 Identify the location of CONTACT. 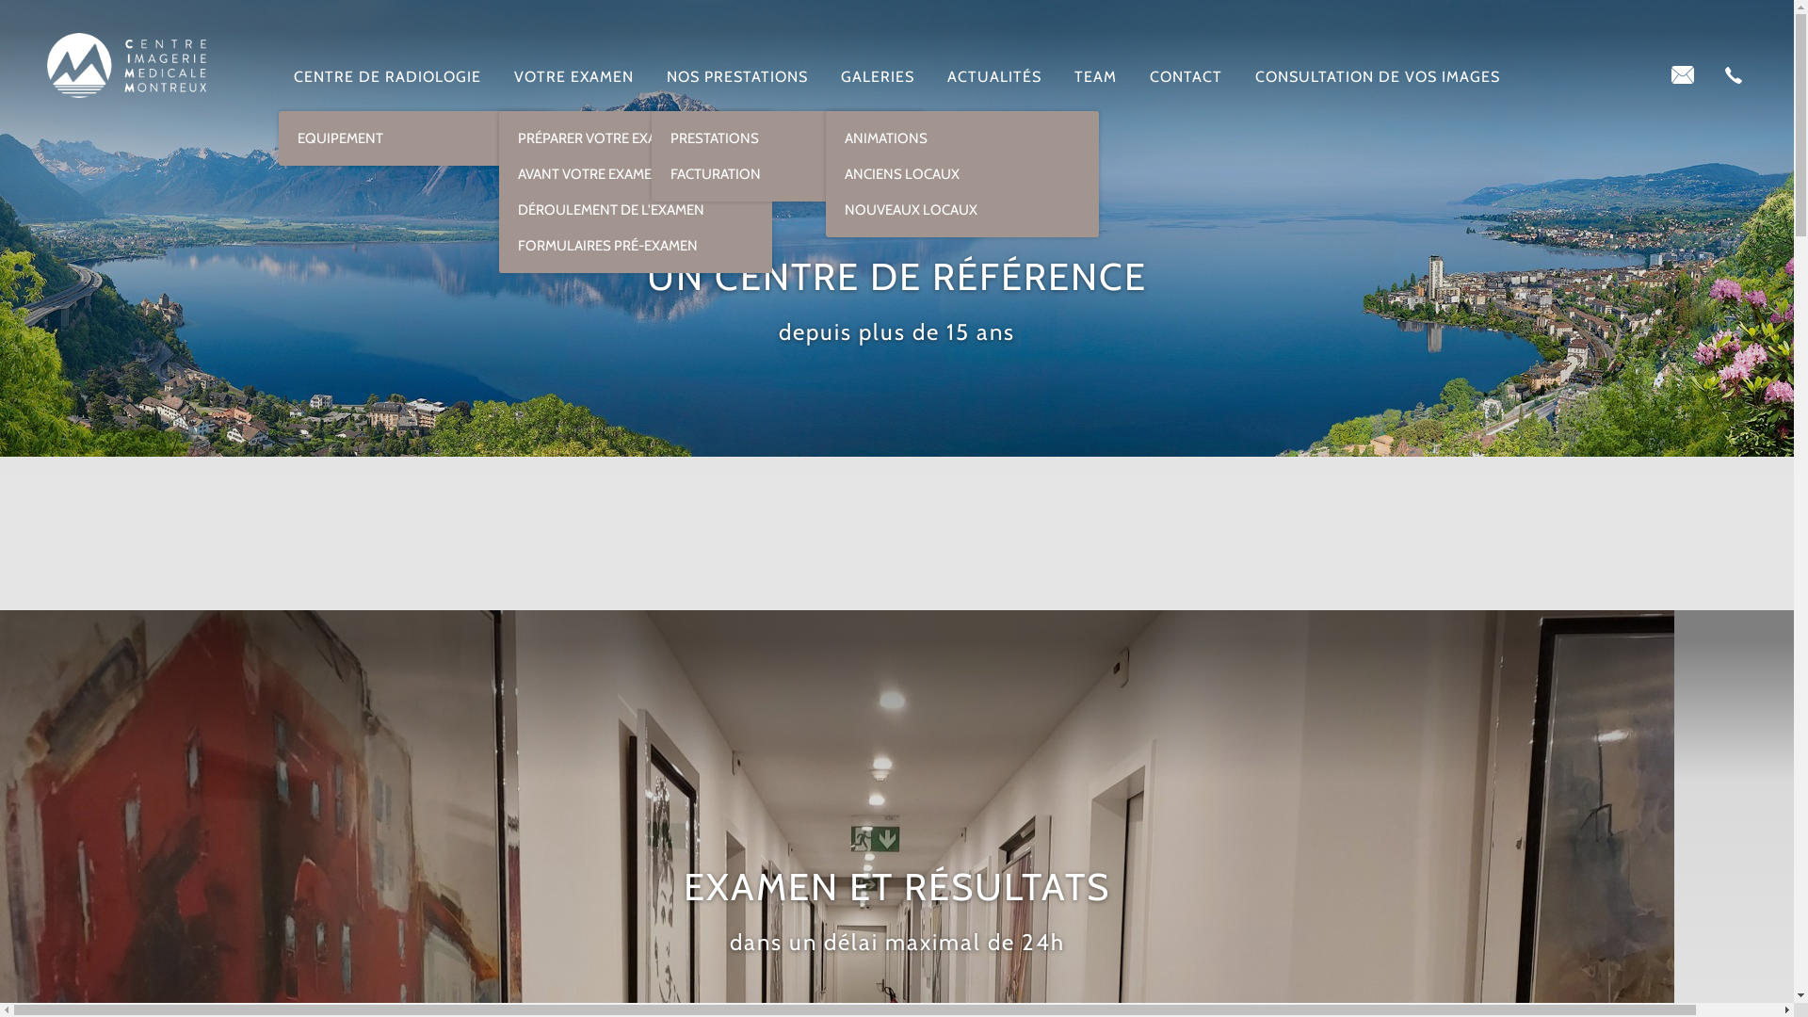
(1186, 73).